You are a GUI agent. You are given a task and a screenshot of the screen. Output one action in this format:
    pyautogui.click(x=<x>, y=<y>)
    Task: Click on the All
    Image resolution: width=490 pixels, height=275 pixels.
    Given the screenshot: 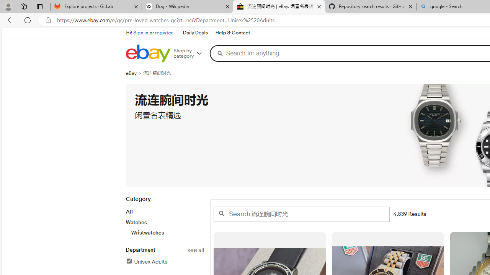 What is the action you would take?
    pyautogui.click(x=129, y=212)
    